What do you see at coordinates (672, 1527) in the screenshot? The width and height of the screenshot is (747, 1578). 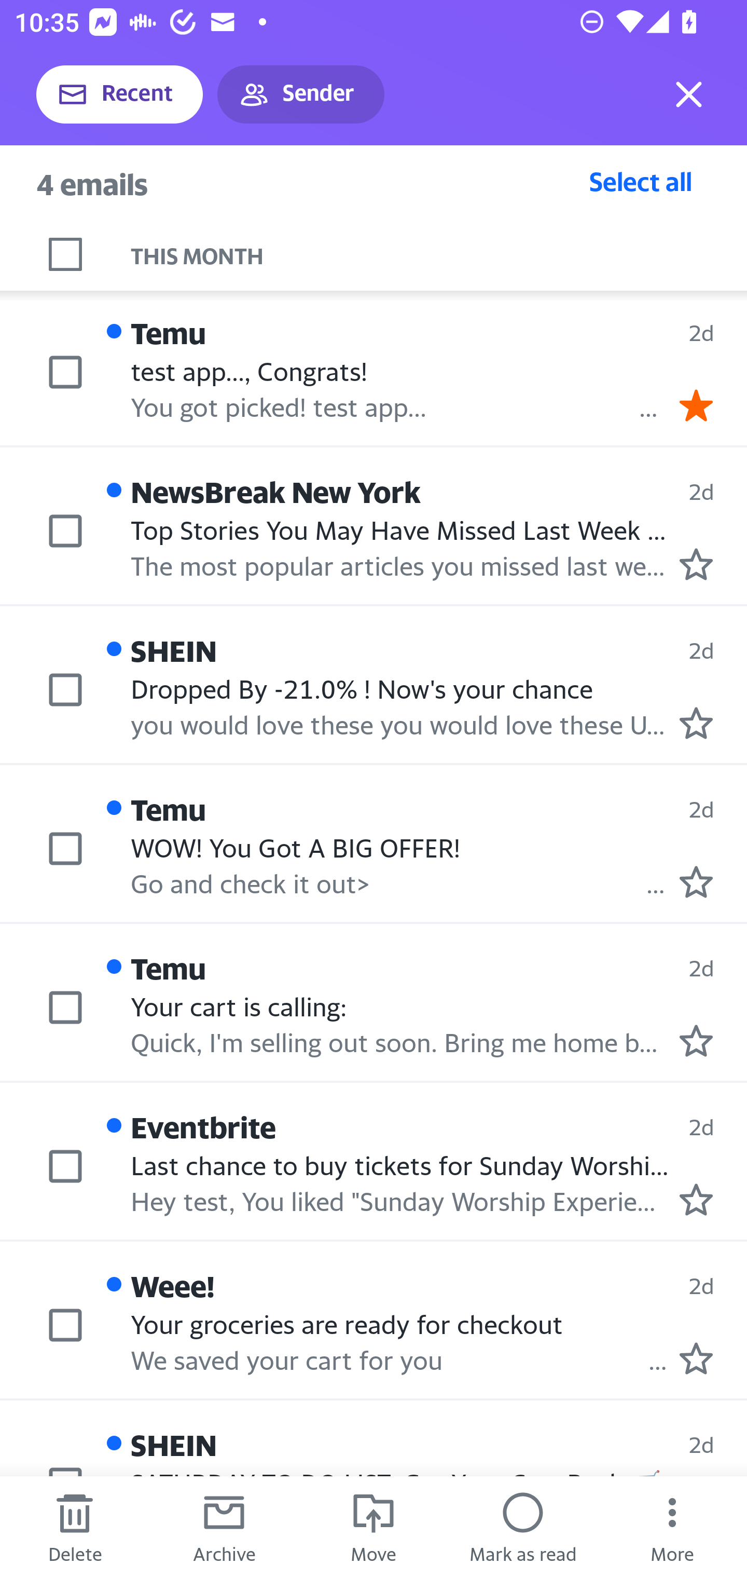 I see `More` at bounding box center [672, 1527].